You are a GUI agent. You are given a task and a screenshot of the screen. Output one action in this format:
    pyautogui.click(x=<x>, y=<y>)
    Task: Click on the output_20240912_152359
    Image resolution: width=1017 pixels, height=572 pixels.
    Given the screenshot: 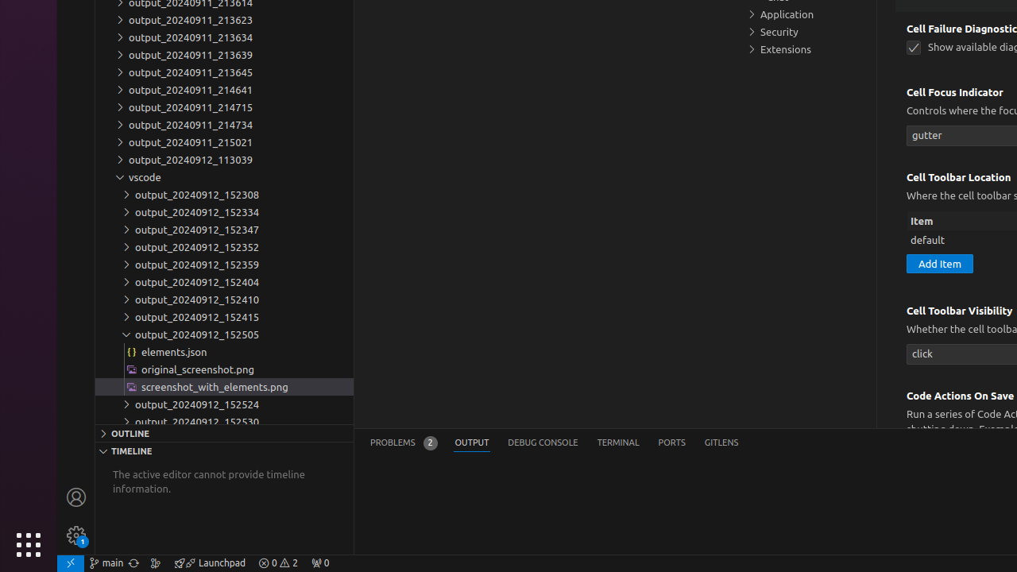 What is the action you would take?
    pyautogui.click(x=224, y=265)
    